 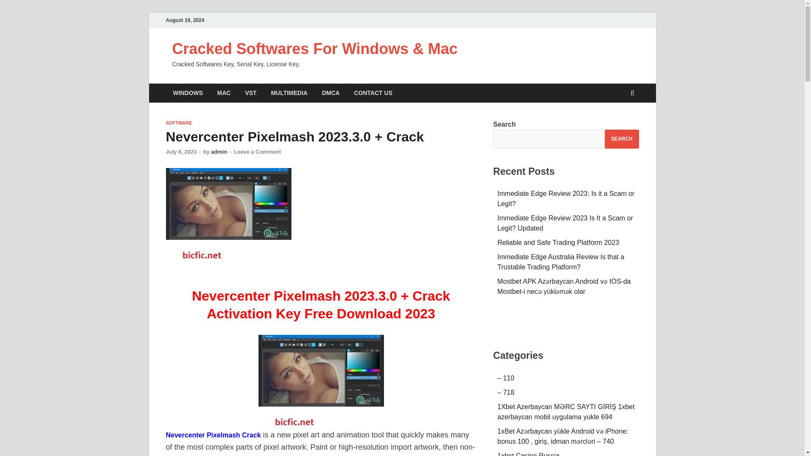 What do you see at coordinates (181, 152) in the screenshot?
I see `July 8, 2023` at bounding box center [181, 152].